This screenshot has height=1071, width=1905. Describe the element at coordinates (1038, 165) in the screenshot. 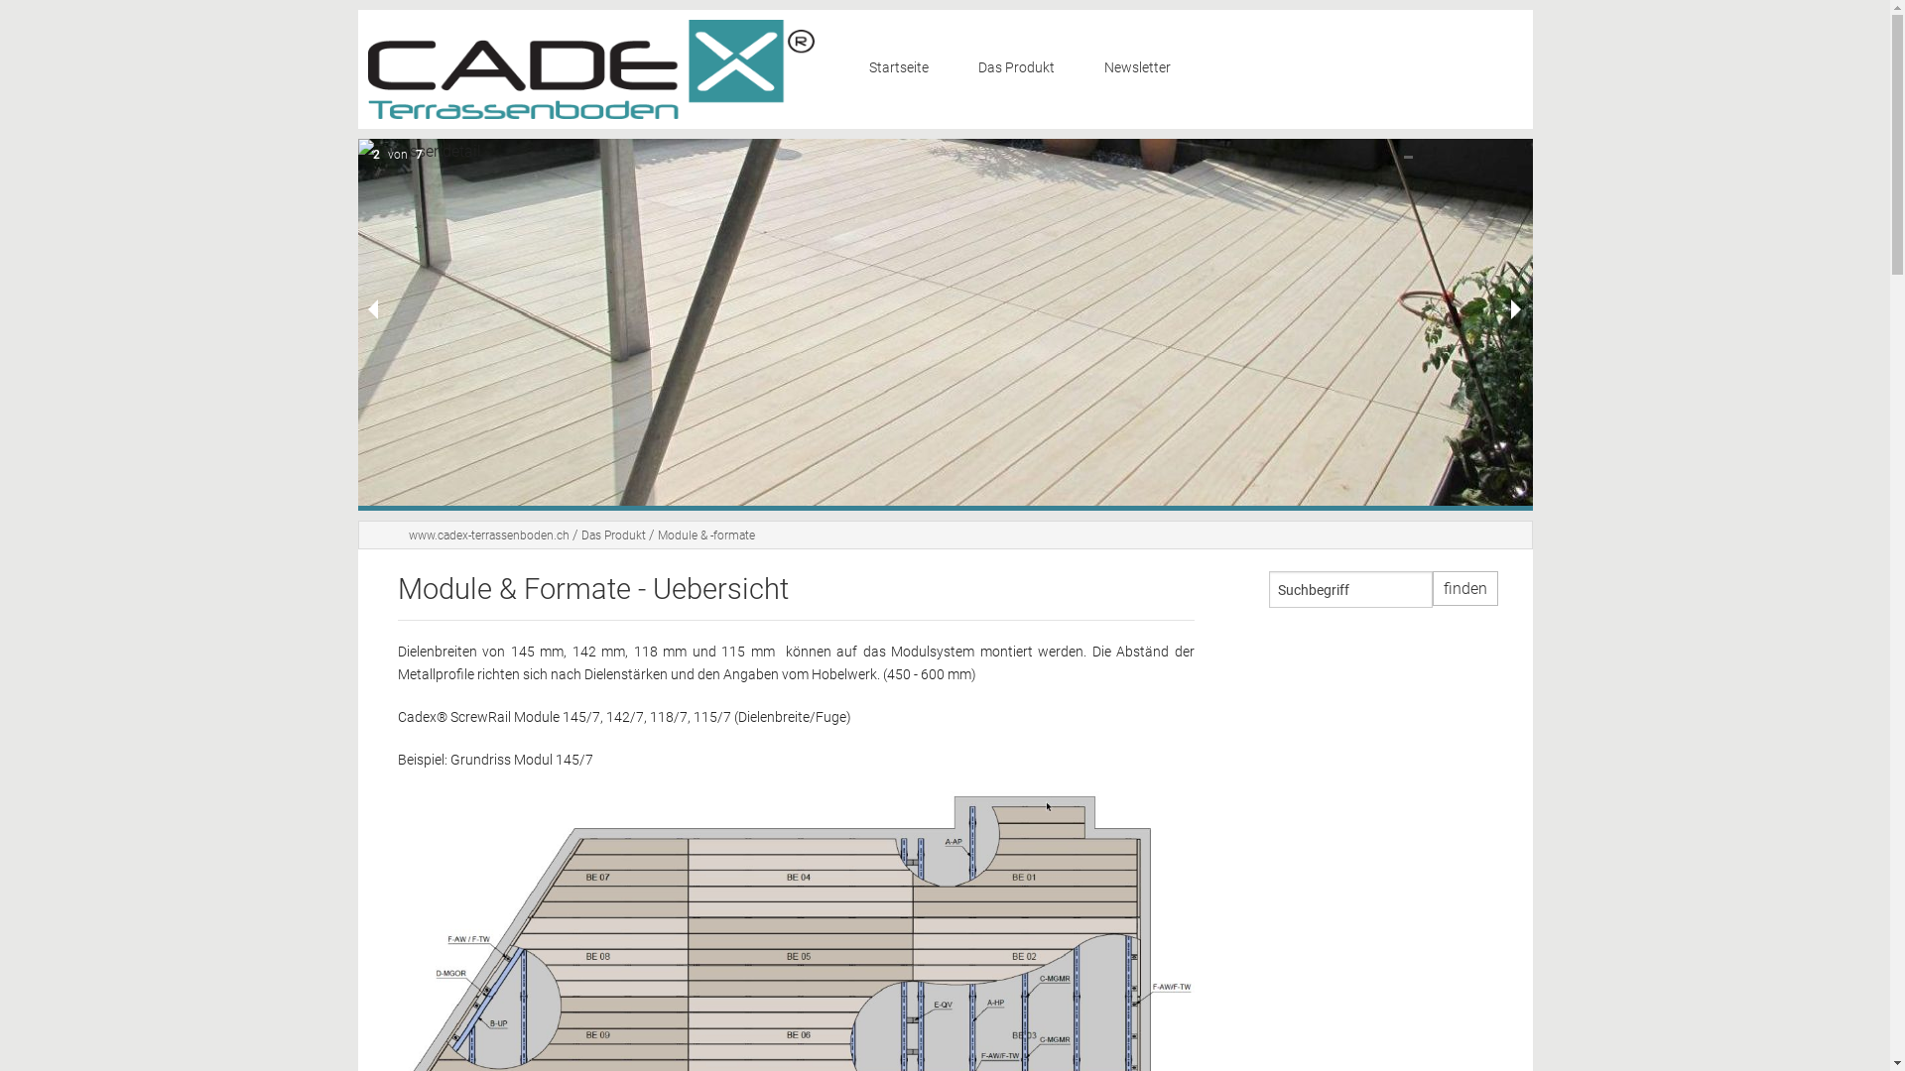

I see `Einsatzbereiche` at that location.